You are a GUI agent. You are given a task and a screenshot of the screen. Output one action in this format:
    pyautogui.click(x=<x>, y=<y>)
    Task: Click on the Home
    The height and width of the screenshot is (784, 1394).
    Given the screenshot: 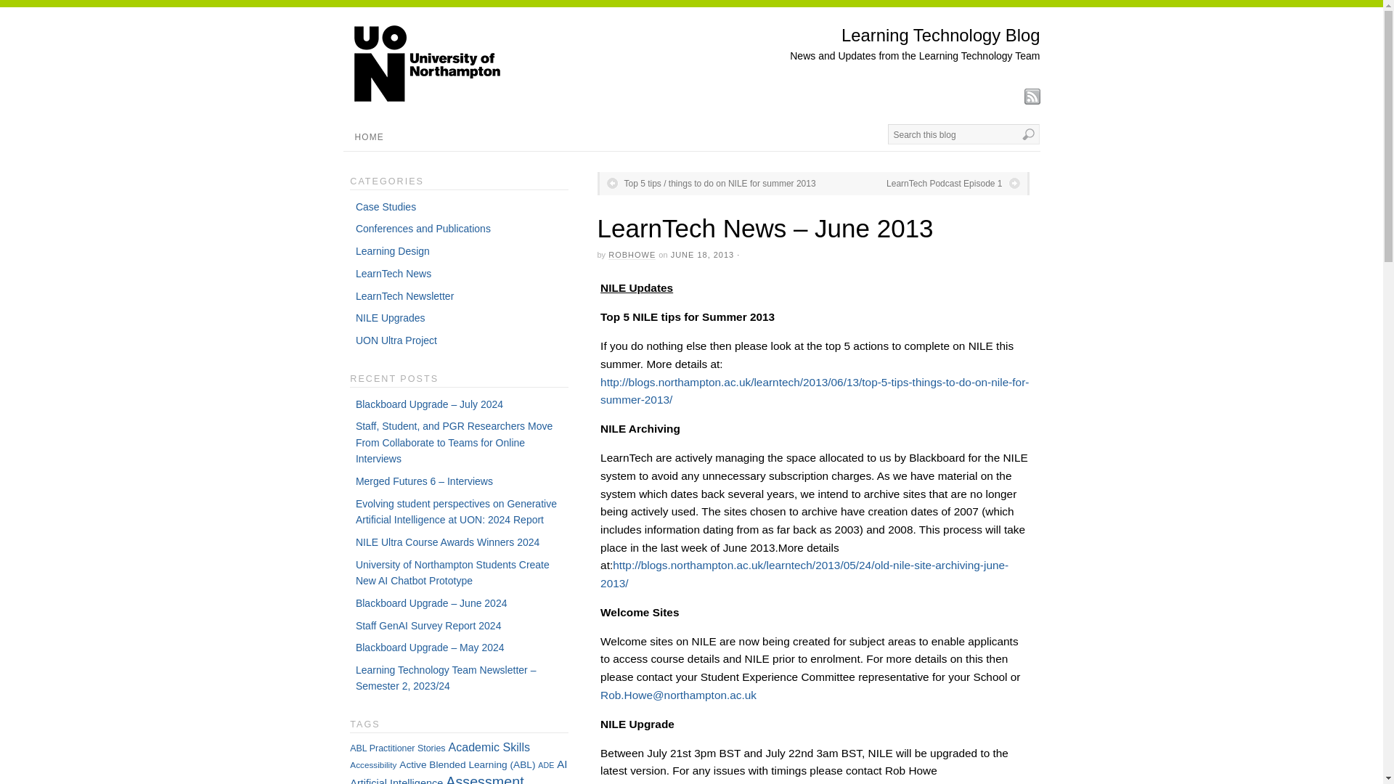 What is the action you would take?
    pyautogui.click(x=941, y=35)
    